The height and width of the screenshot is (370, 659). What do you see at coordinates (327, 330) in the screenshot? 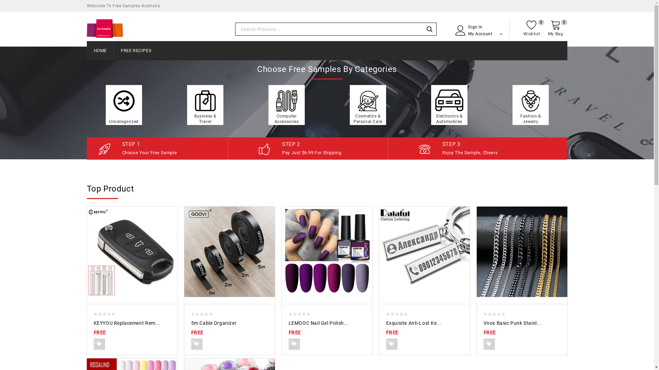
I see `LEMOOC Nail Gel Polish...` at bounding box center [327, 330].